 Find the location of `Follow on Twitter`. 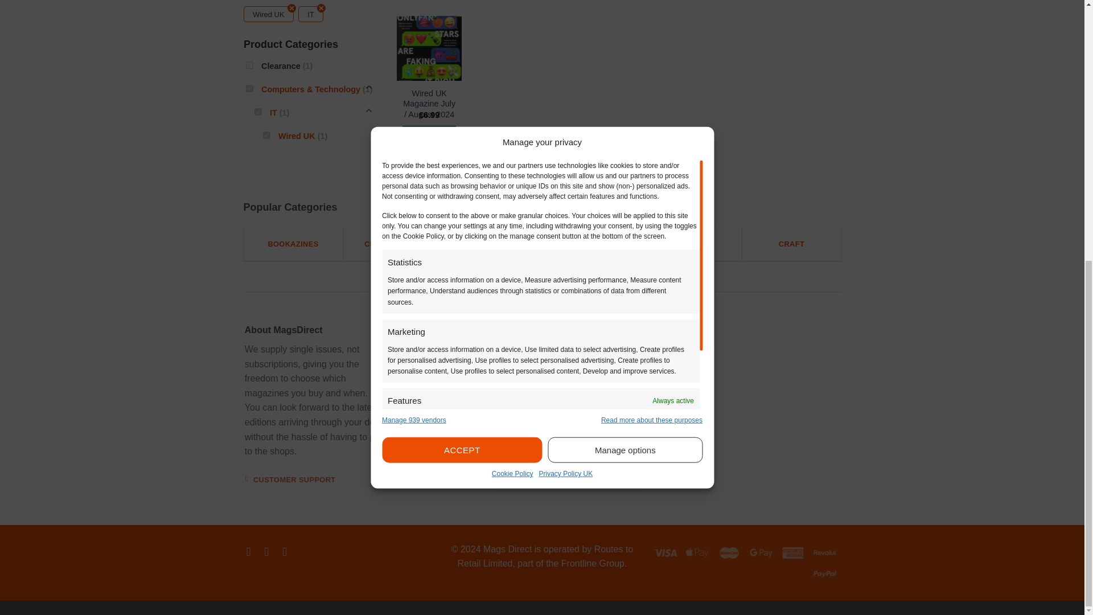

Follow on Twitter is located at coordinates (288, 551).